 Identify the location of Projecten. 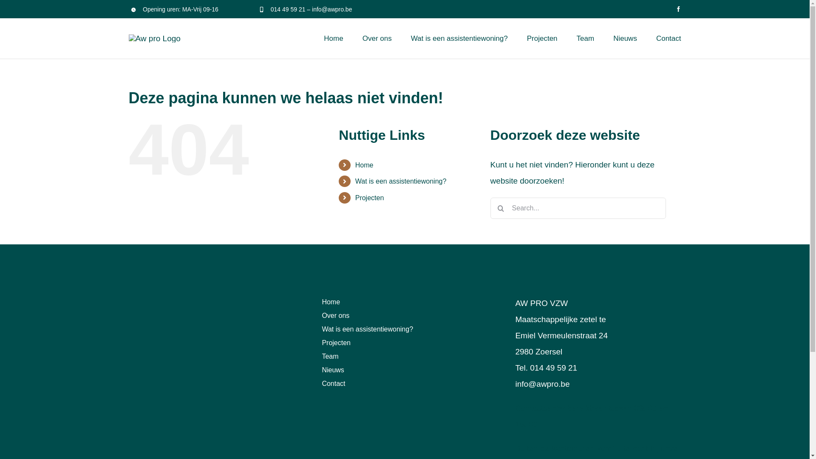
(542, 38).